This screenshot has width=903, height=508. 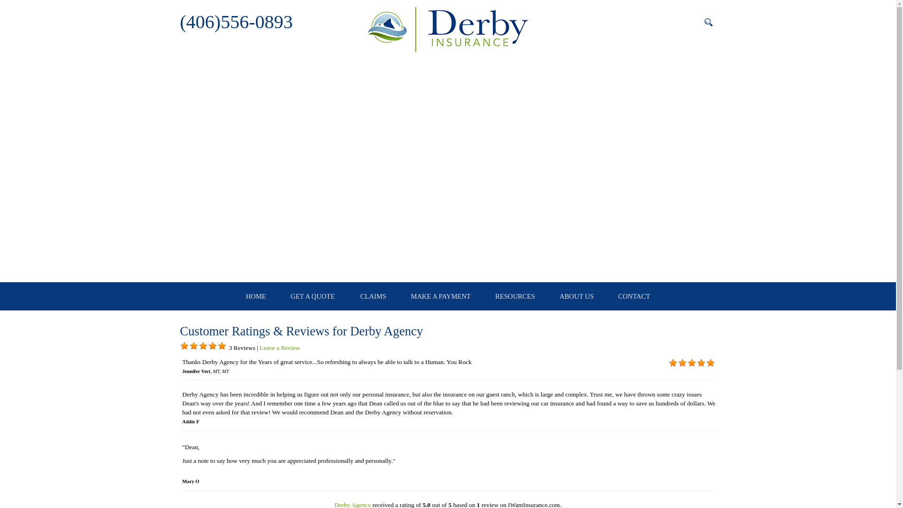 I want to click on MAKE A PAYMENT, so click(x=440, y=296).